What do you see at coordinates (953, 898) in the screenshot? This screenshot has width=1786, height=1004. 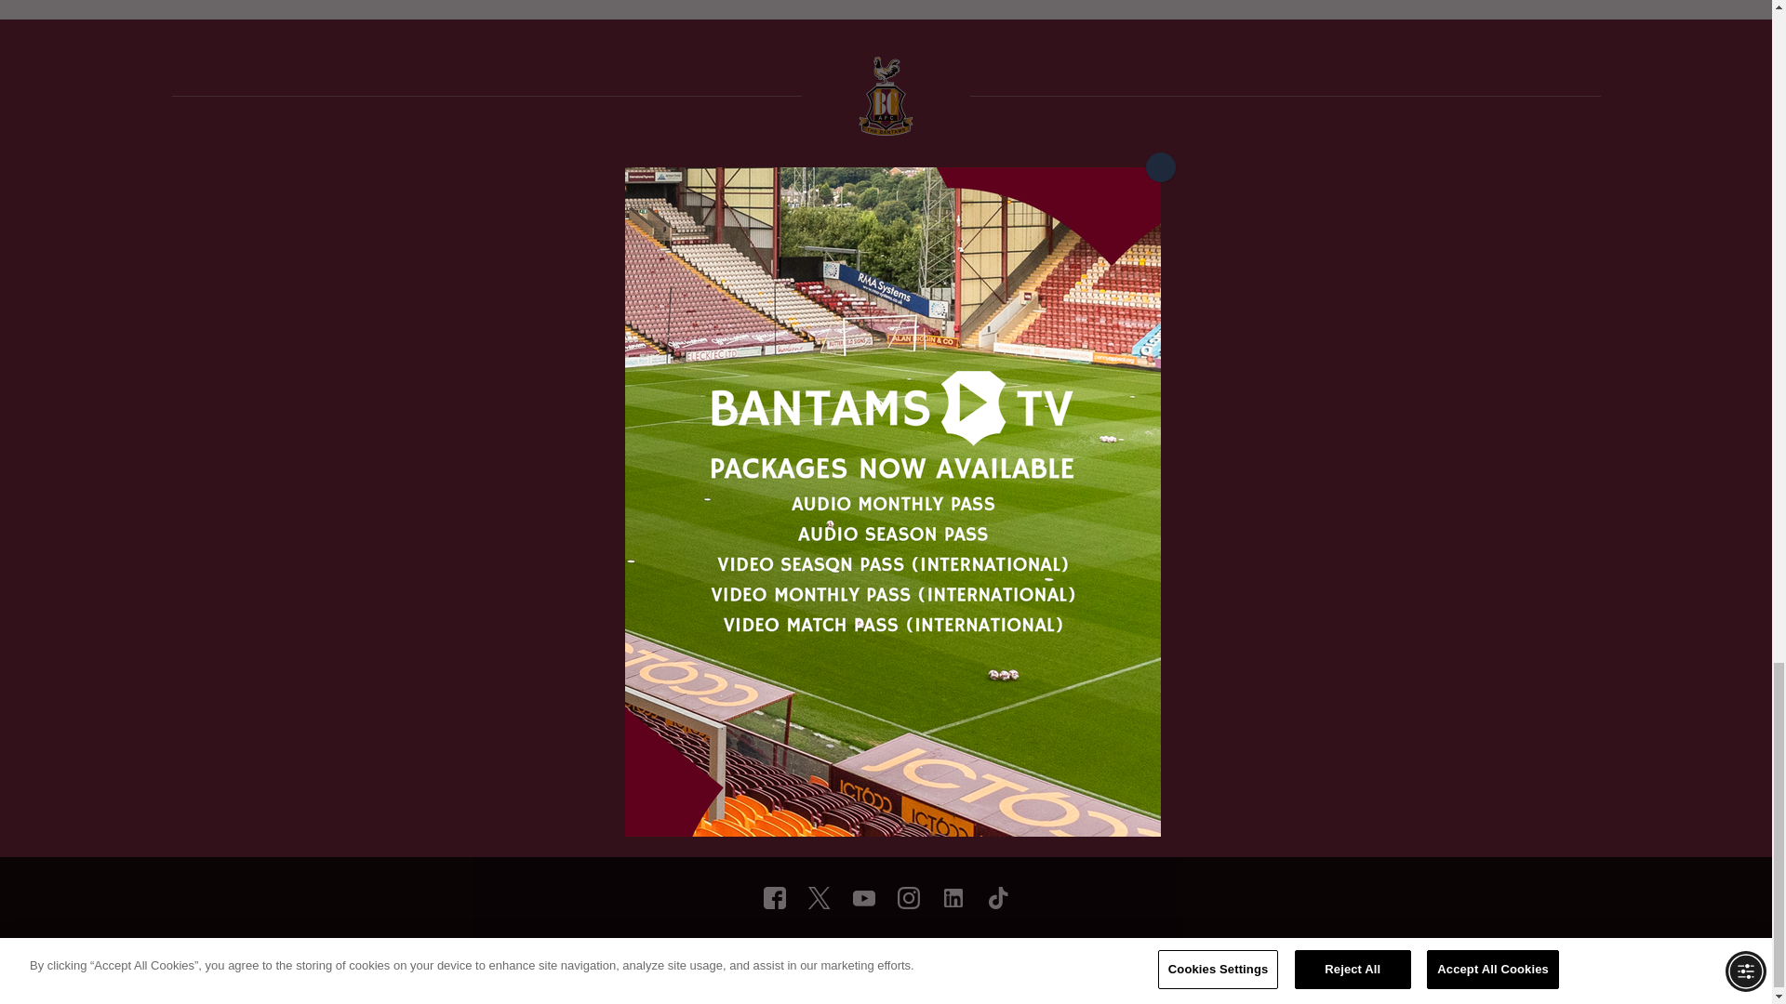 I see `Bradford City AFC` at bounding box center [953, 898].